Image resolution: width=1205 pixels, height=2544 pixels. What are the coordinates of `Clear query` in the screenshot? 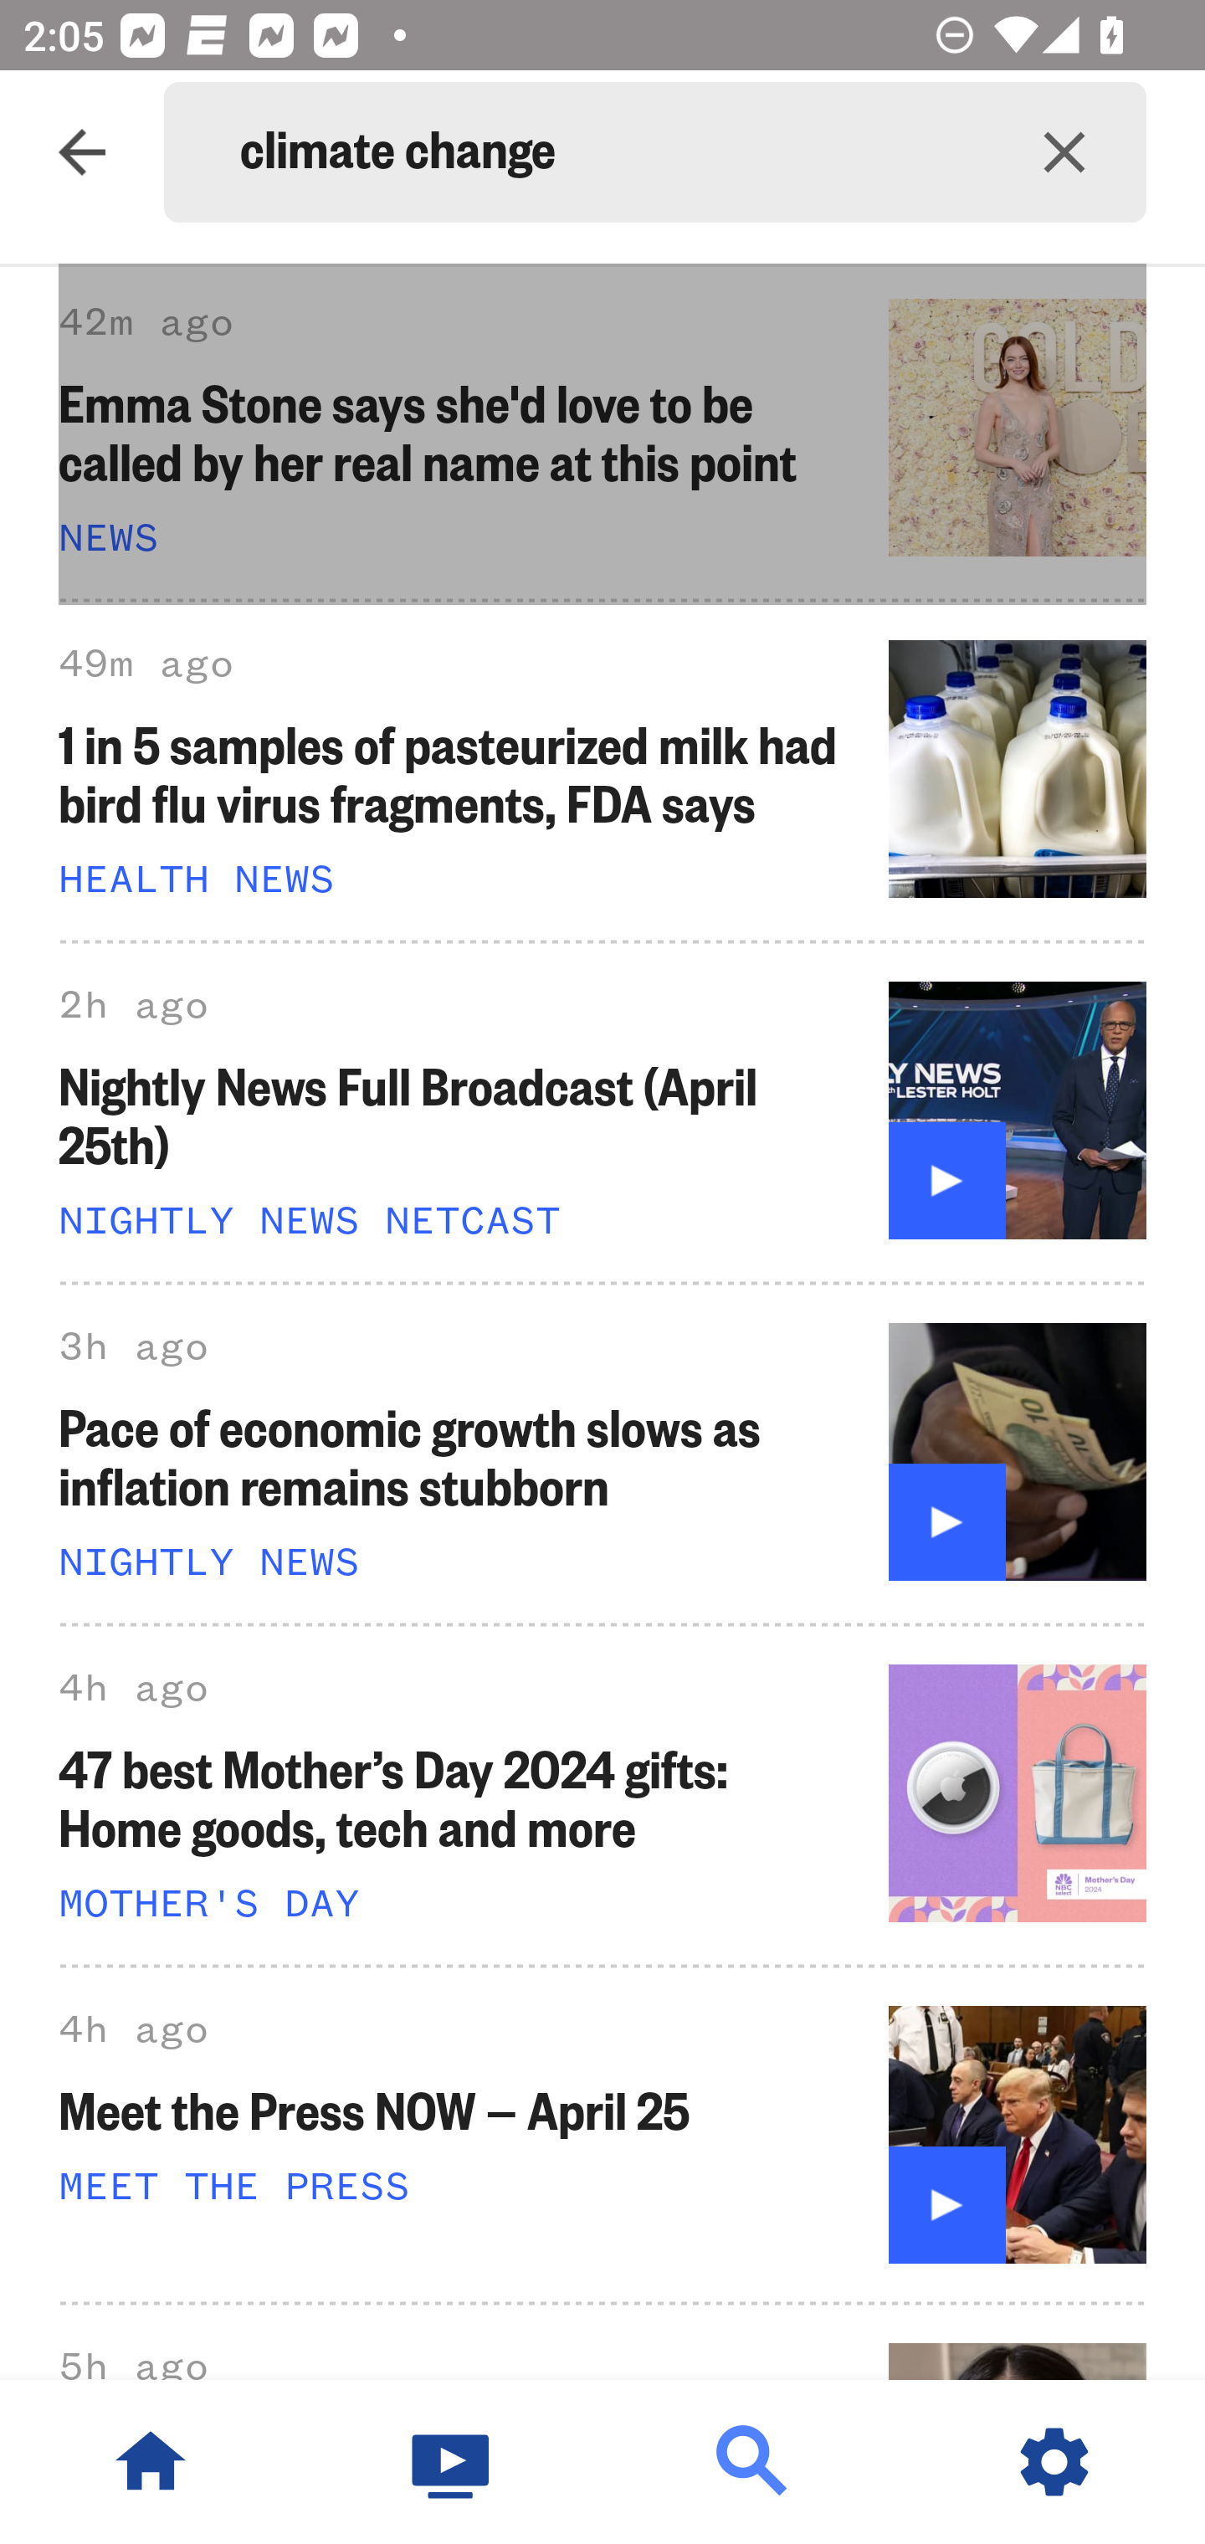 It's located at (1064, 152).